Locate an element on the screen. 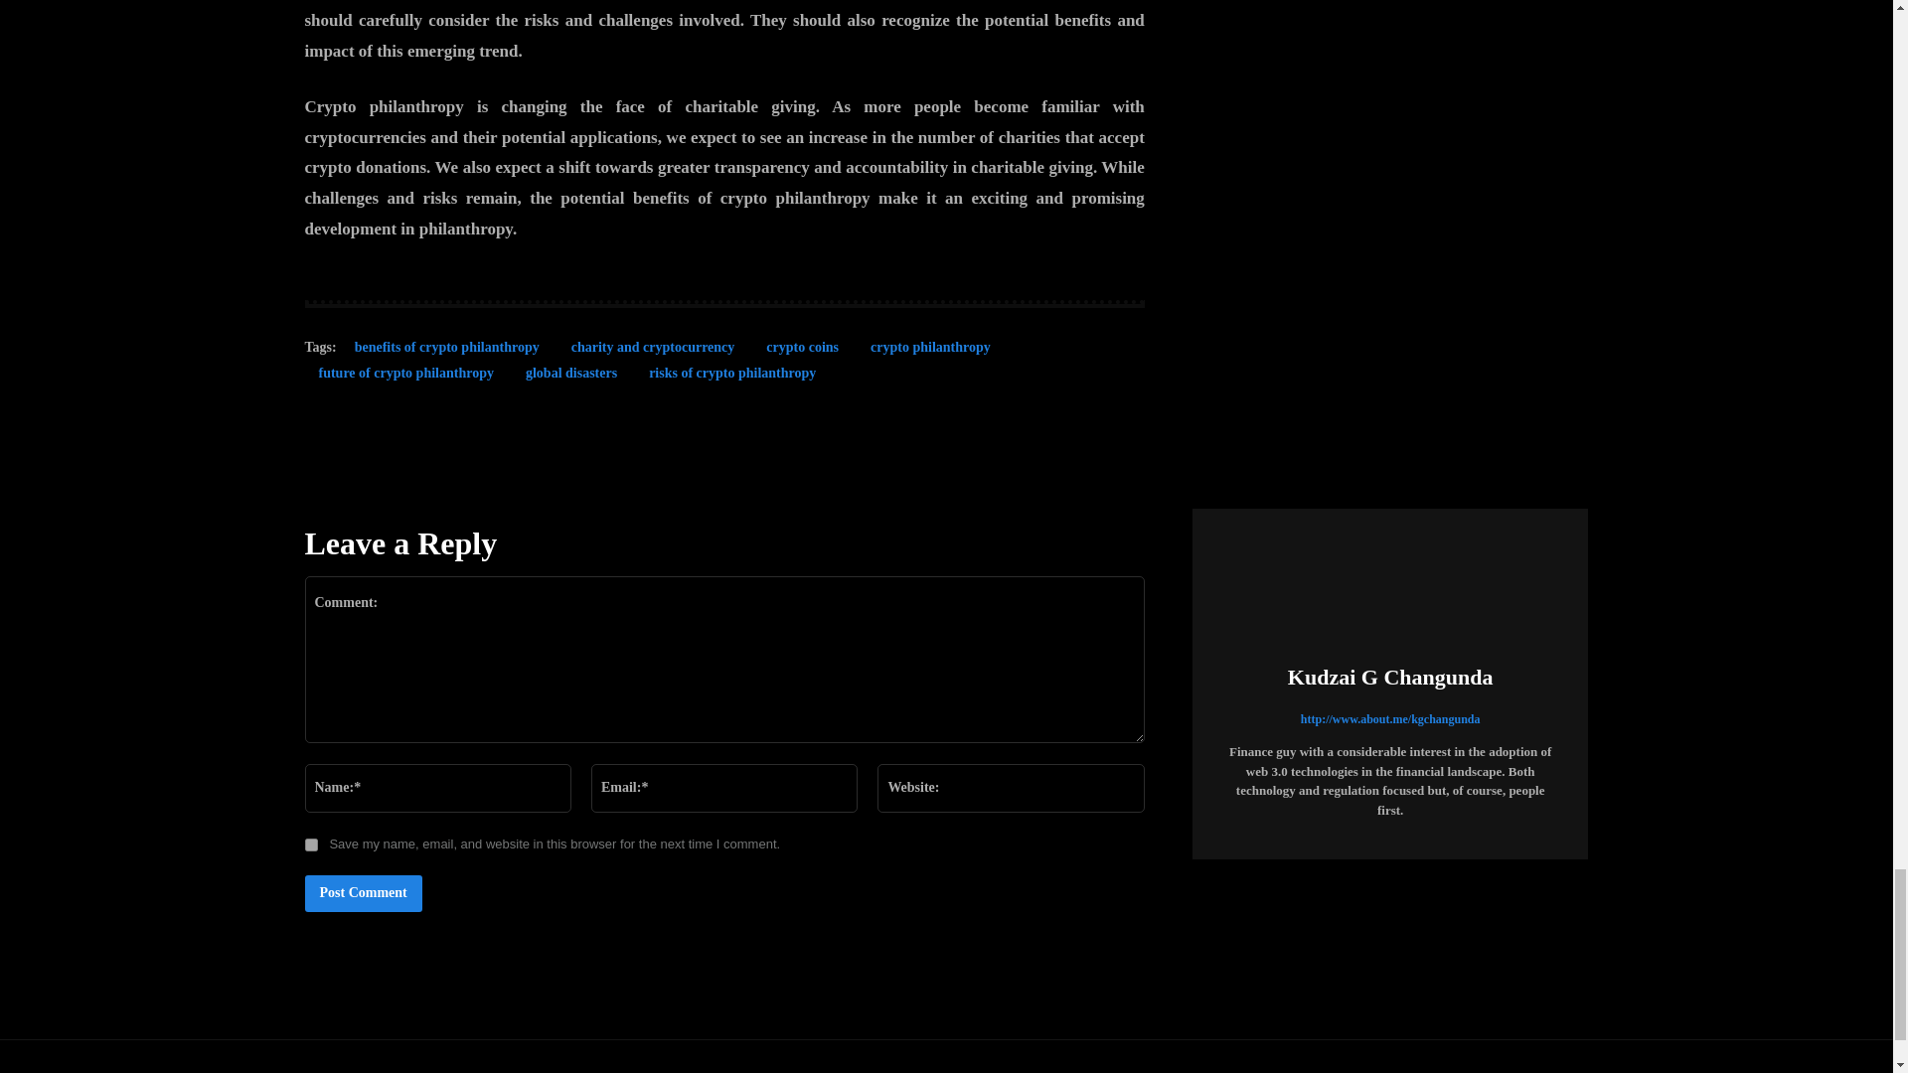 This screenshot has width=1908, height=1073. risks of crypto philanthropy is located at coordinates (732, 378).